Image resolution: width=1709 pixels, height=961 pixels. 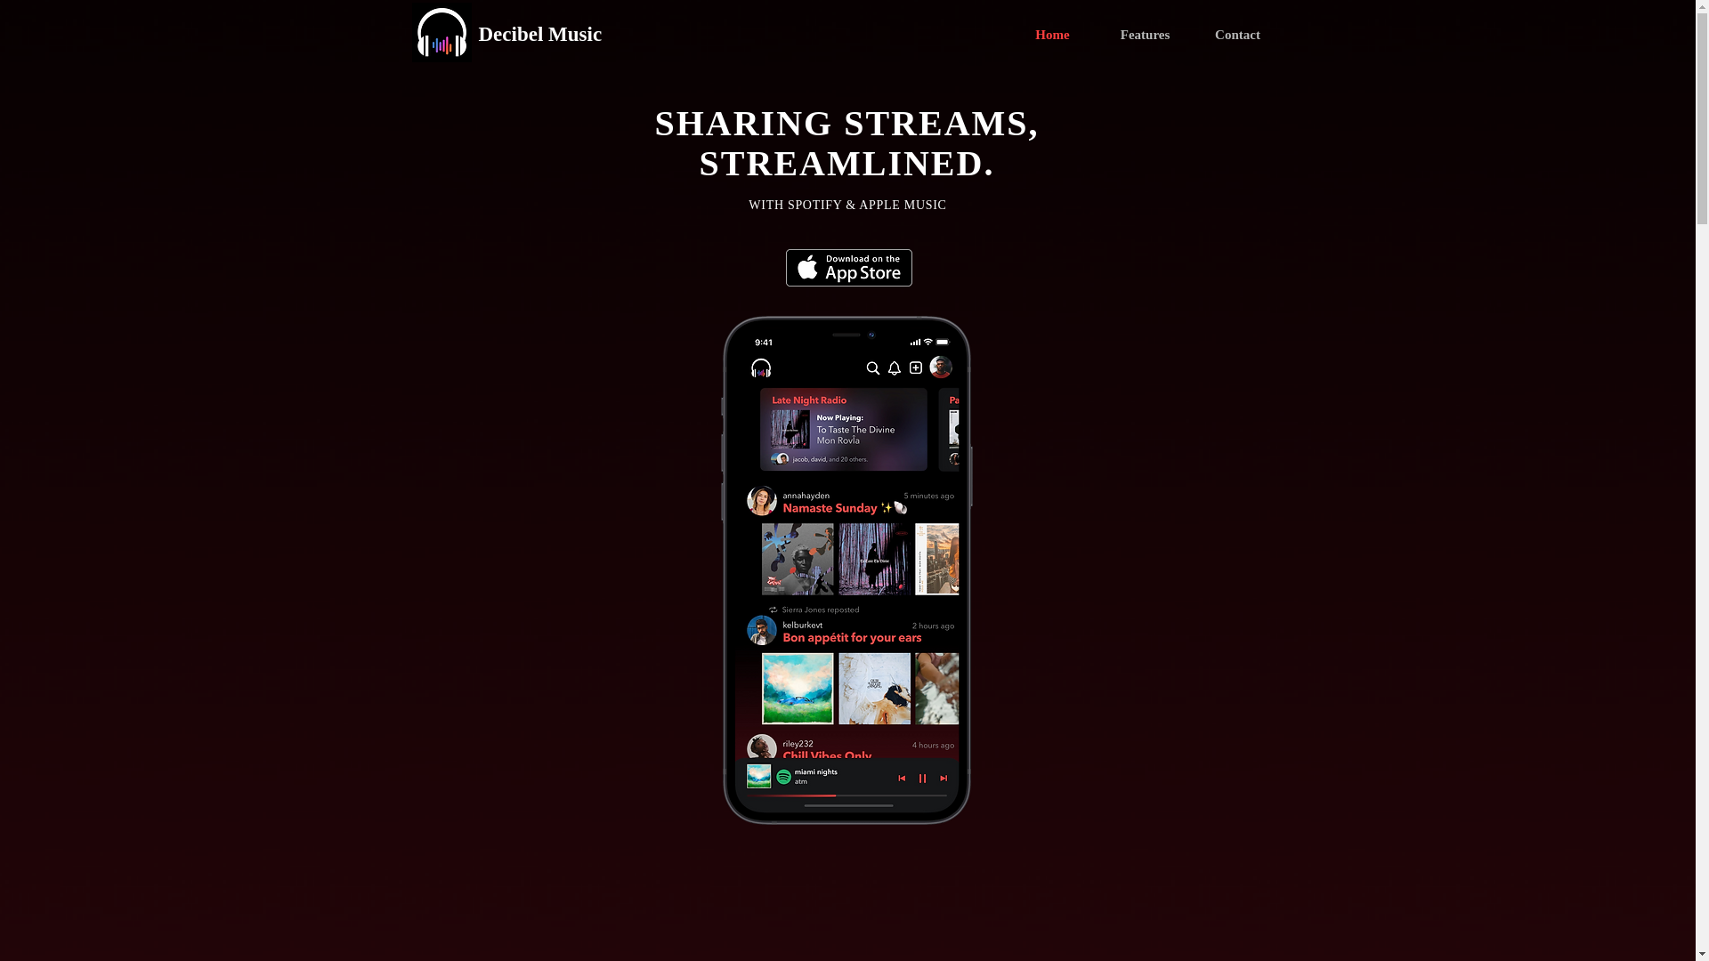 What do you see at coordinates (1052, 34) in the screenshot?
I see `Home` at bounding box center [1052, 34].